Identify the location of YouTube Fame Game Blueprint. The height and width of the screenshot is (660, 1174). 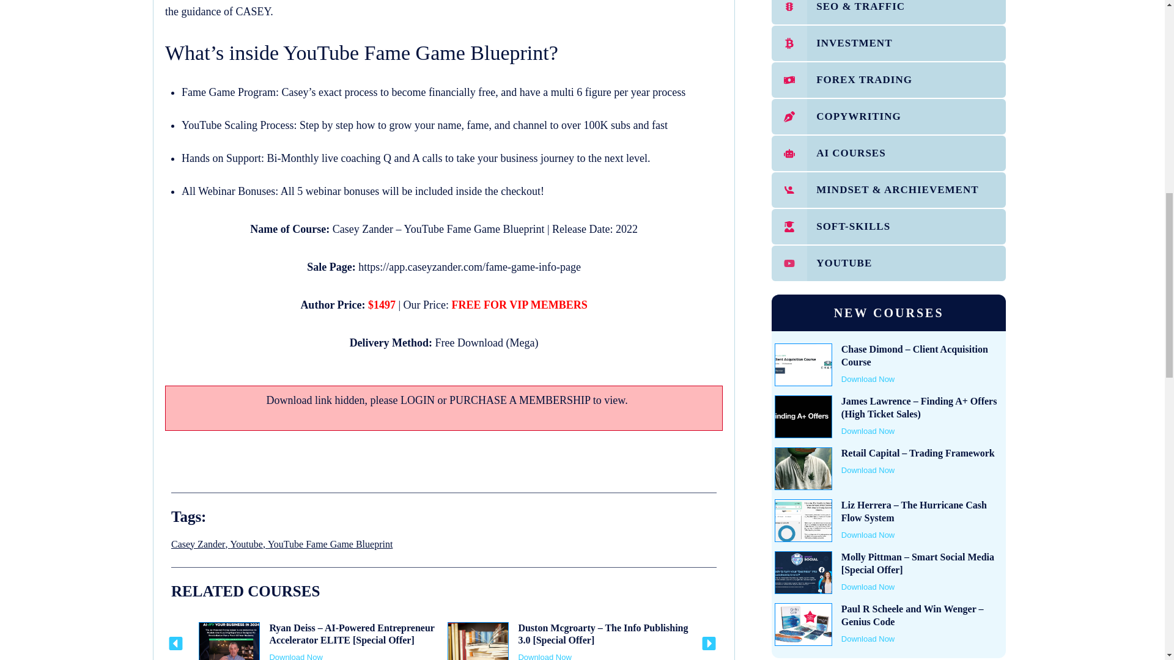
(330, 544).